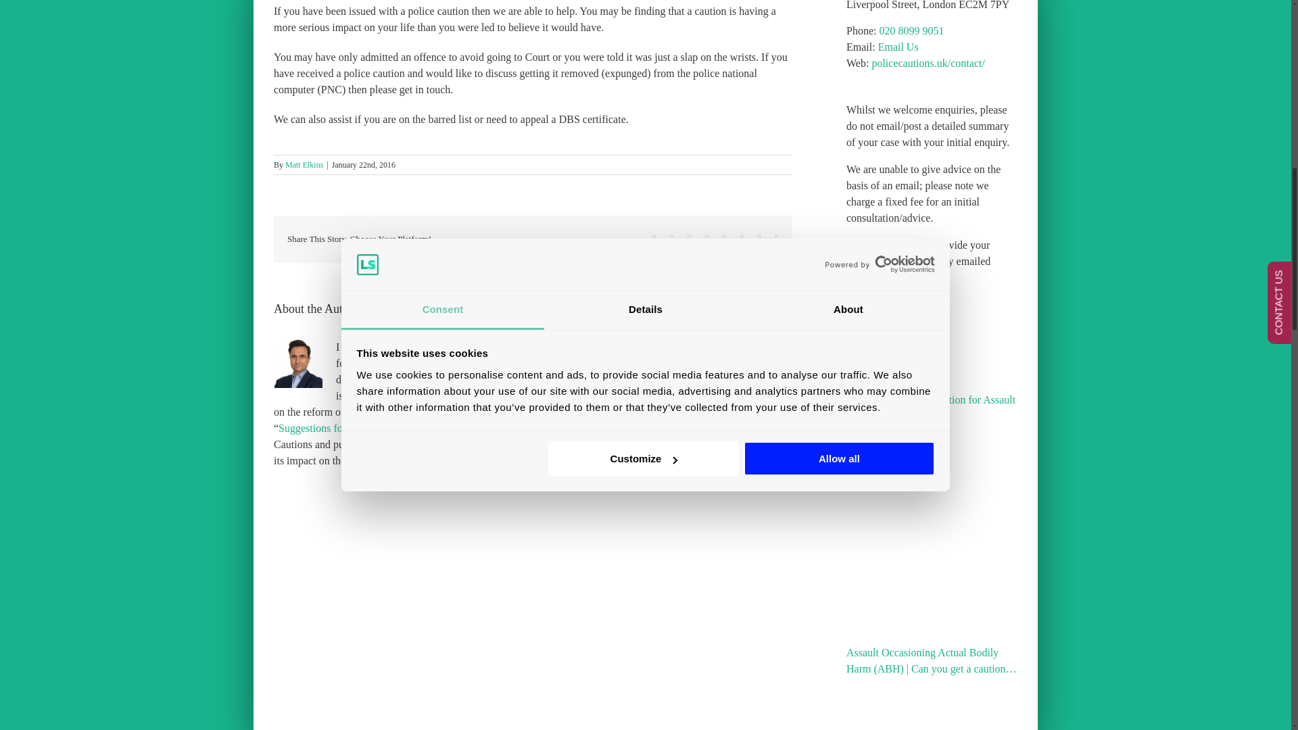 The image size is (1298, 730). Describe the element at coordinates (304, 164) in the screenshot. I see `Posts by Matt Elkins` at that location.